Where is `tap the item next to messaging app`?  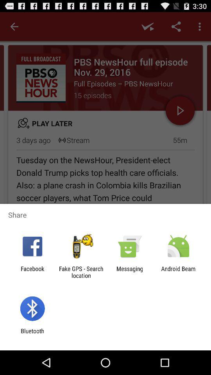 tap the item next to messaging app is located at coordinates (178, 272).